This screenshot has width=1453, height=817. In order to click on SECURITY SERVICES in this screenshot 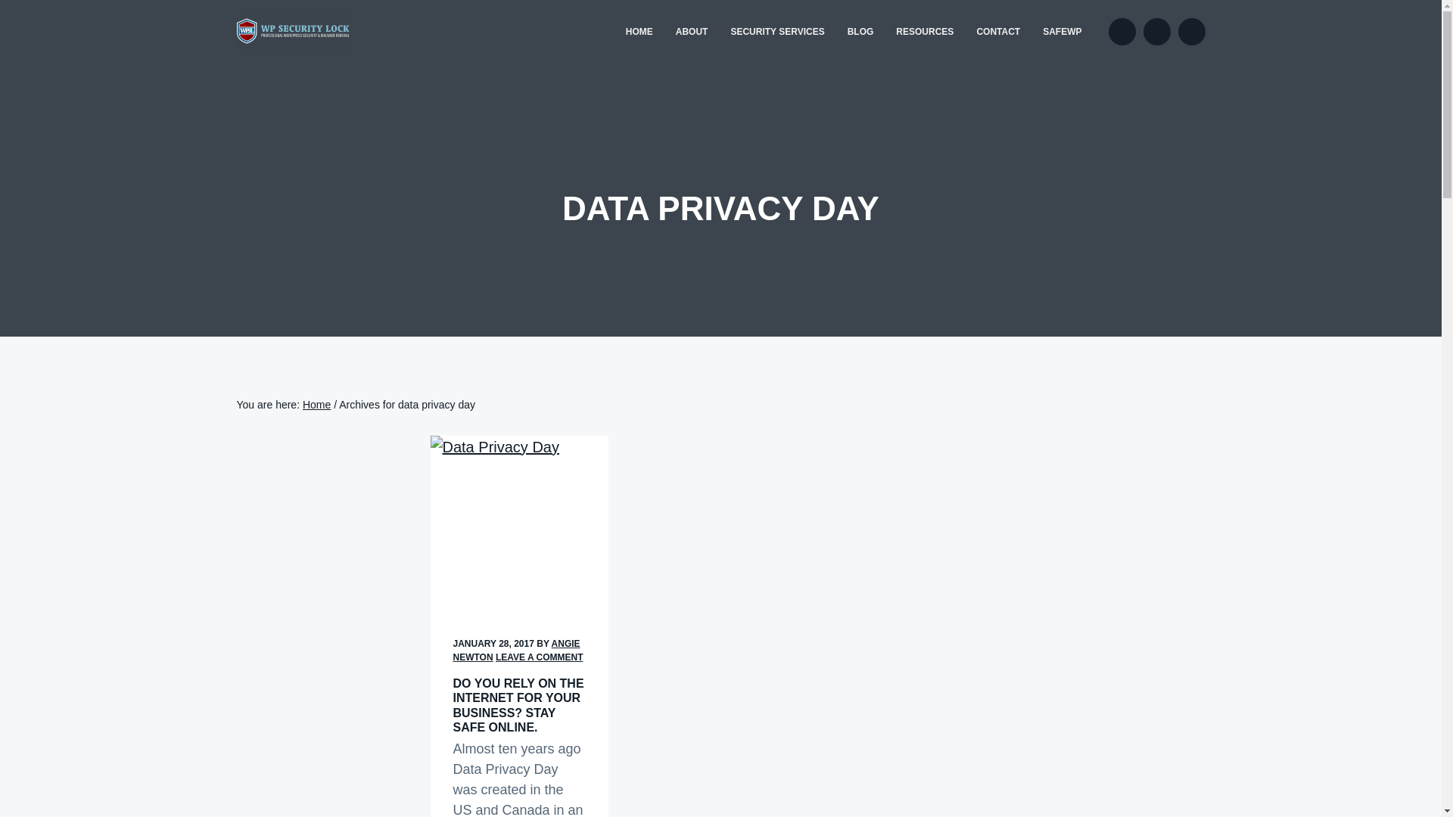, I will do `click(777, 32)`.